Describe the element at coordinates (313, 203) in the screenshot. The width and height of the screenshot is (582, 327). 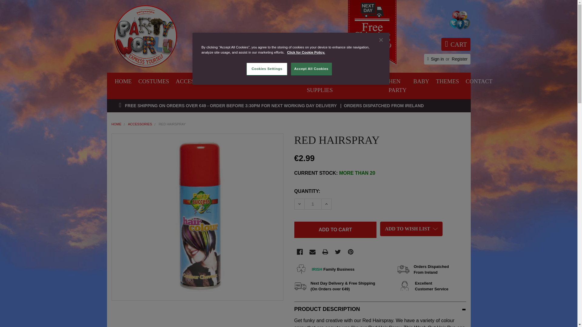
I see `1` at that location.